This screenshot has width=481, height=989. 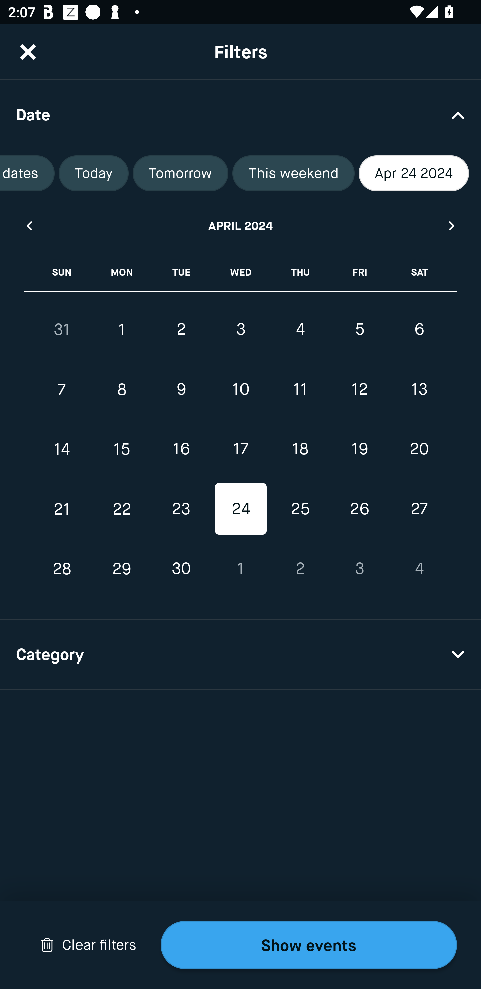 What do you see at coordinates (240, 114) in the screenshot?
I see `Date Drop Down Arrow` at bounding box center [240, 114].